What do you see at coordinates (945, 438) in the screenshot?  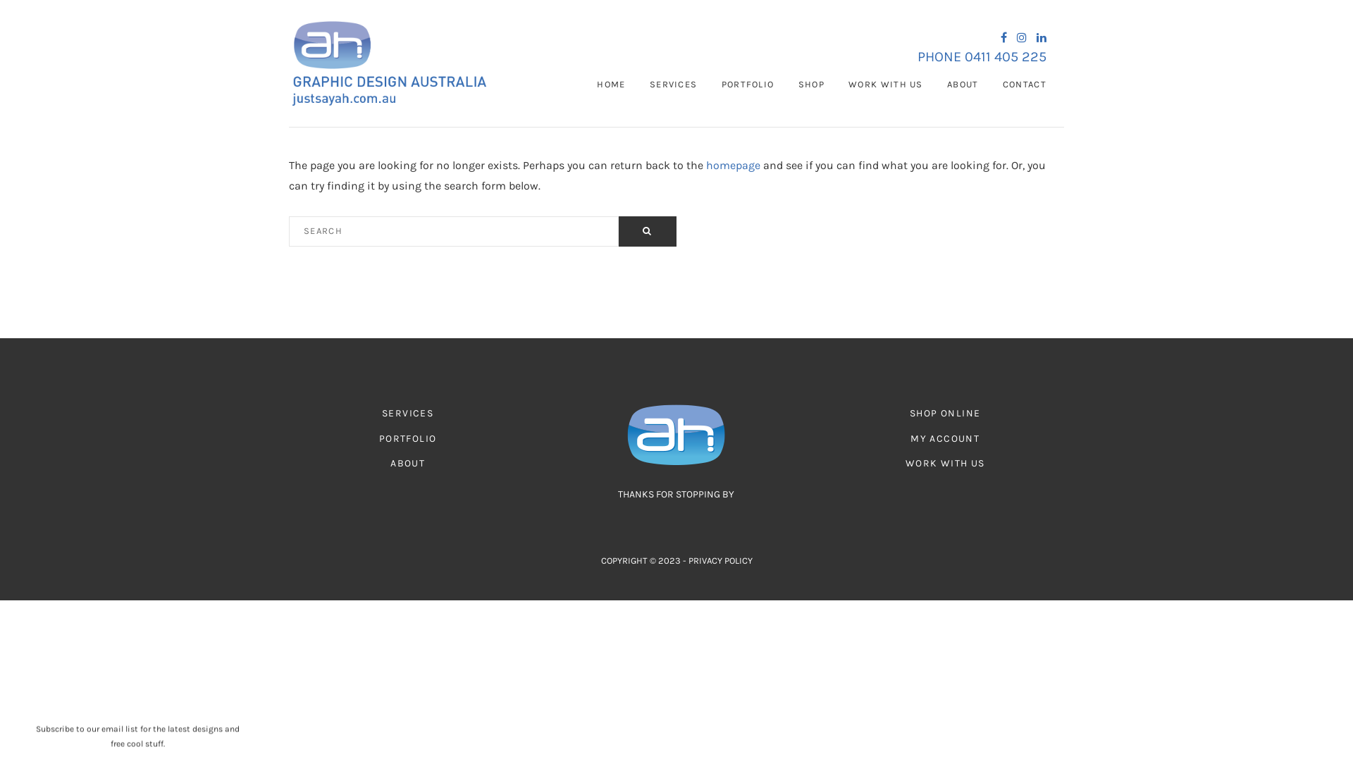 I see `MY ACCOUNT` at bounding box center [945, 438].